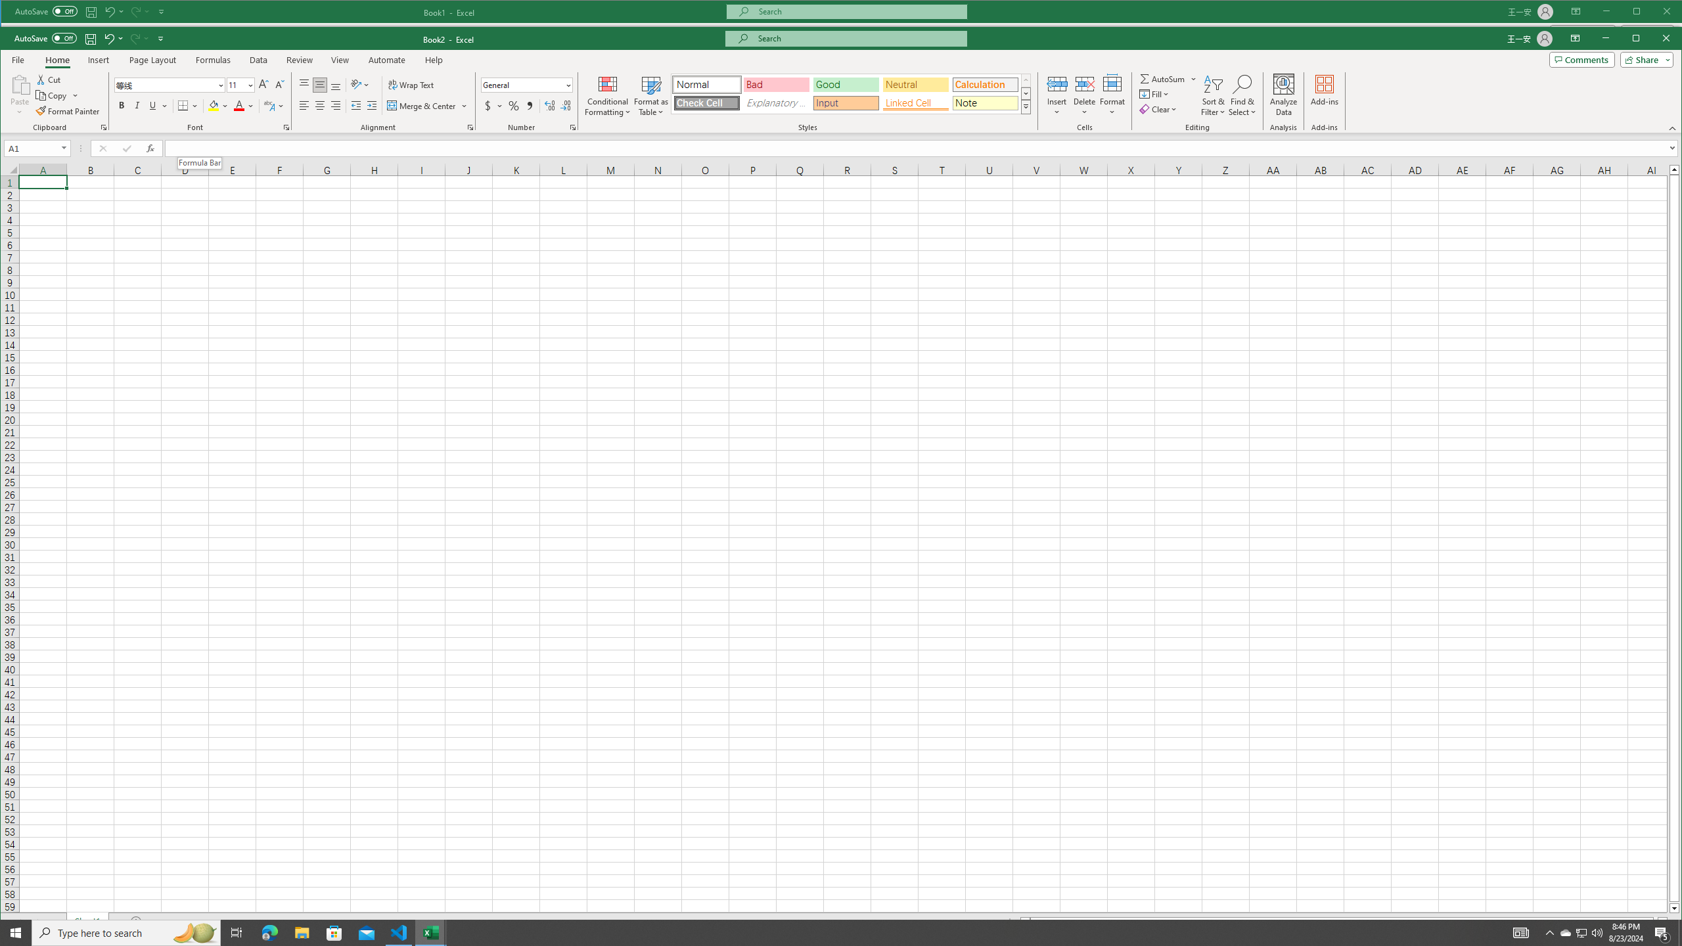 This screenshot has height=946, width=1682. Describe the element at coordinates (1600, 938) in the screenshot. I see `Zoom` at that location.